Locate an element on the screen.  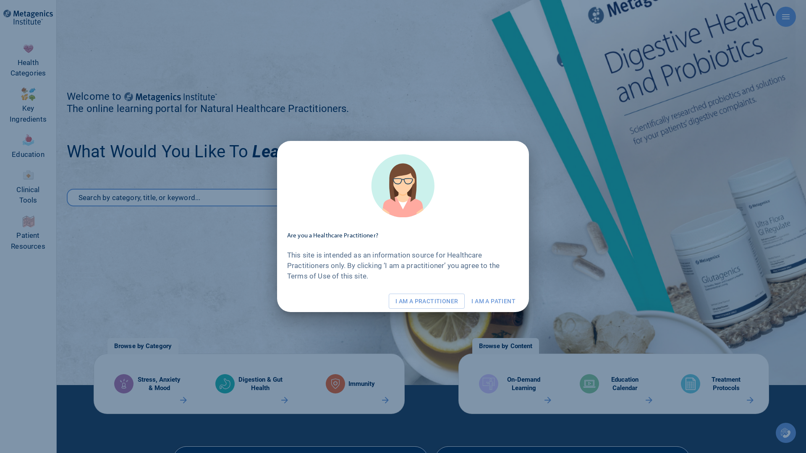
On-Demand Learning is located at coordinates (512, 384).